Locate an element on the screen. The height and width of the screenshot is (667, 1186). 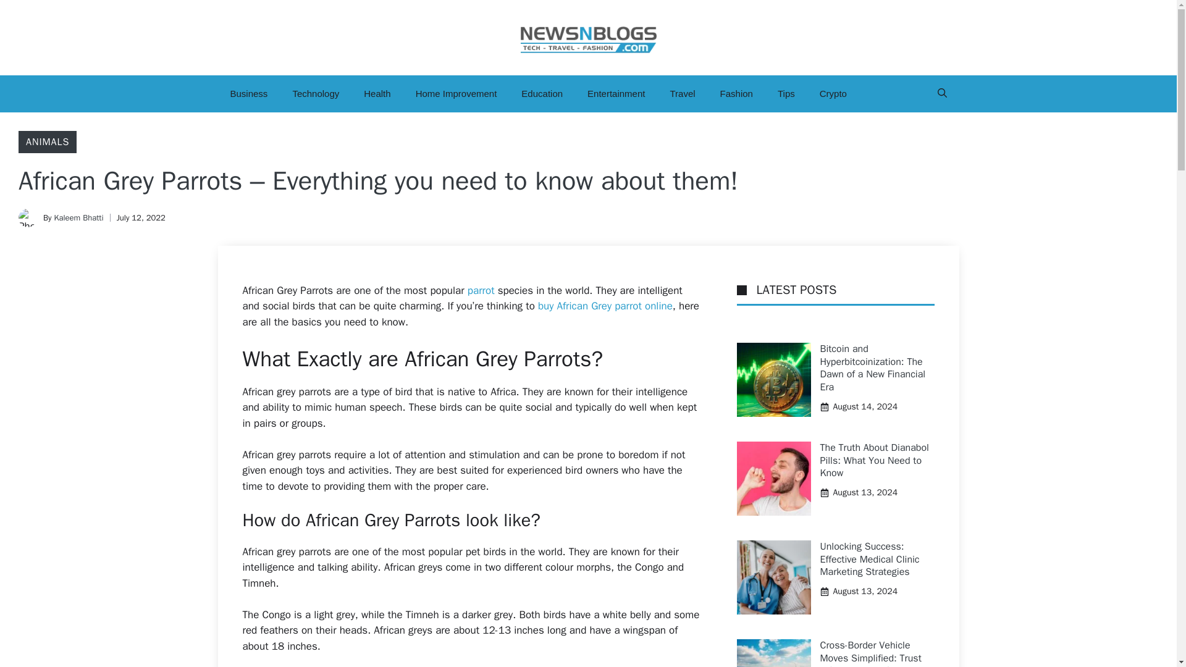
Health is located at coordinates (377, 94).